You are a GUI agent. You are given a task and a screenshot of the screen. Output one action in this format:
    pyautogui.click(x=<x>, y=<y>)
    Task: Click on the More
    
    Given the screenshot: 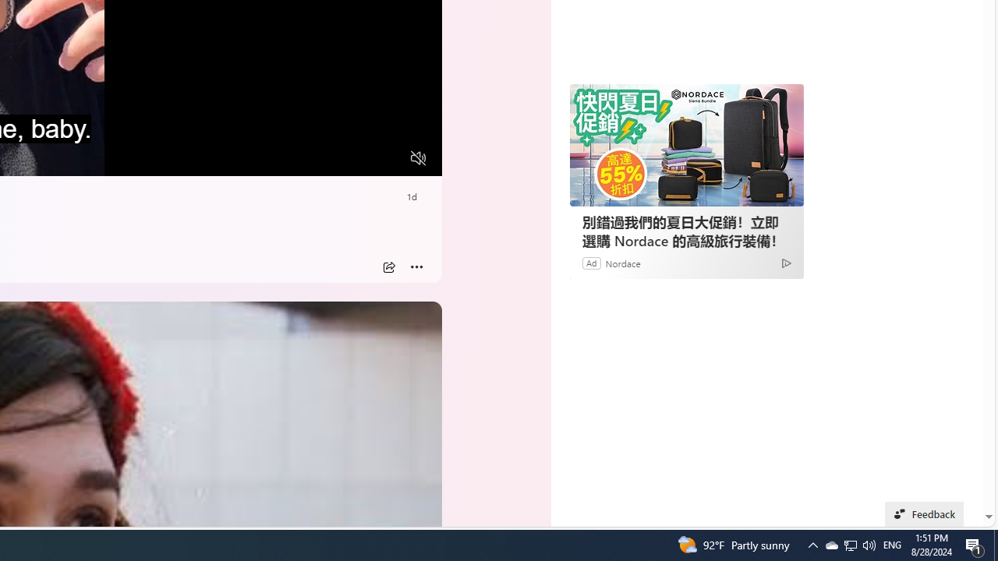 What is the action you would take?
    pyautogui.click(x=416, y=267)
    